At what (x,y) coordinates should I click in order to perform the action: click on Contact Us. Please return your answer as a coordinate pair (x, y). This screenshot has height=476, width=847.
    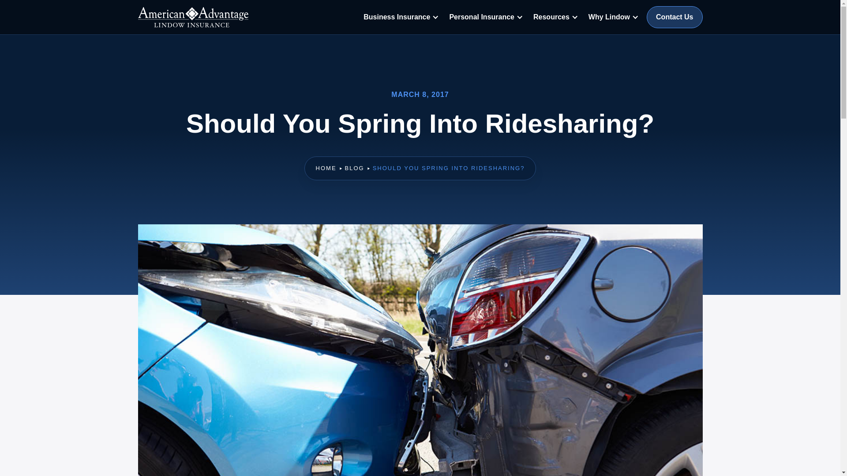
    Looking at the image, I should click on (674, 17).